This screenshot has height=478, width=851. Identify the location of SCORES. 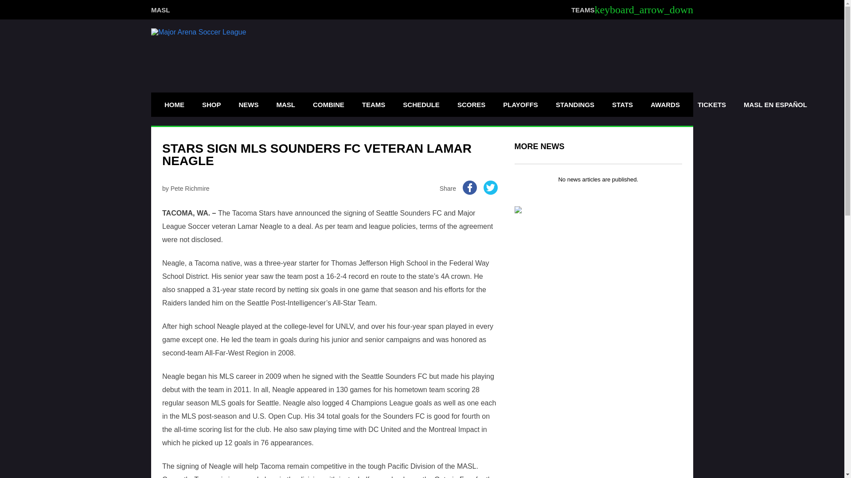
(471, 104).